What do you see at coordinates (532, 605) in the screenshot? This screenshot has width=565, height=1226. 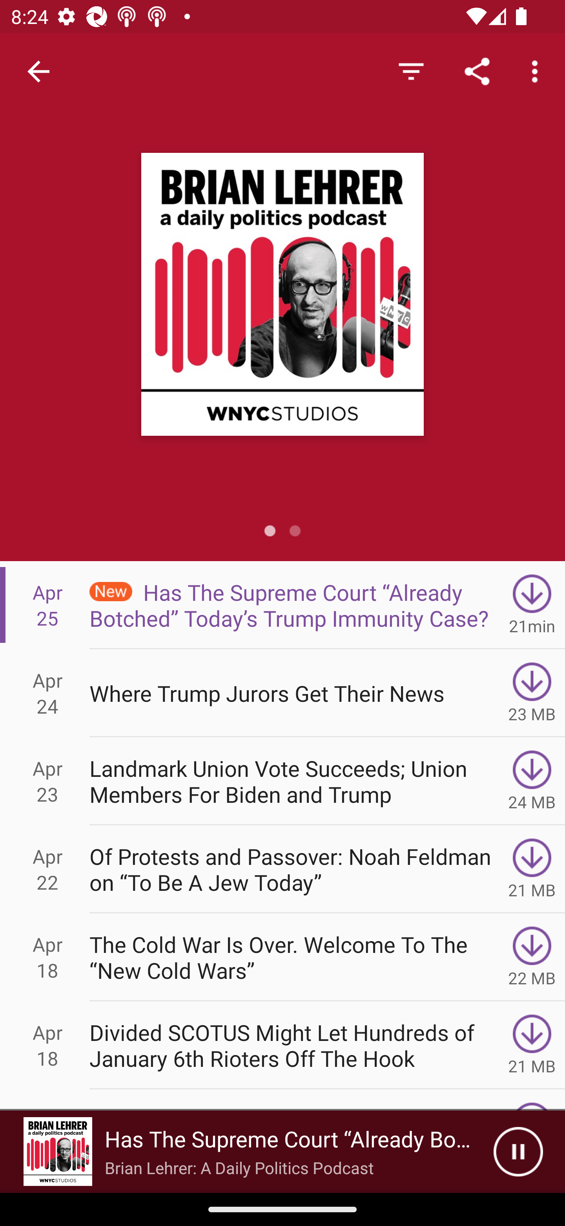 I see `Download 21min` at bounding box center [532, 605].